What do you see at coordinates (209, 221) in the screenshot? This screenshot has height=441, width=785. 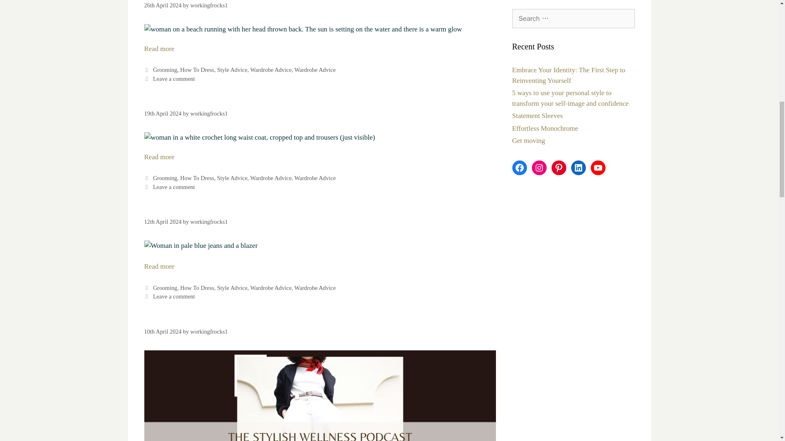 I see `View all posts by workingfrocks1` at bounding box center [209, 221].